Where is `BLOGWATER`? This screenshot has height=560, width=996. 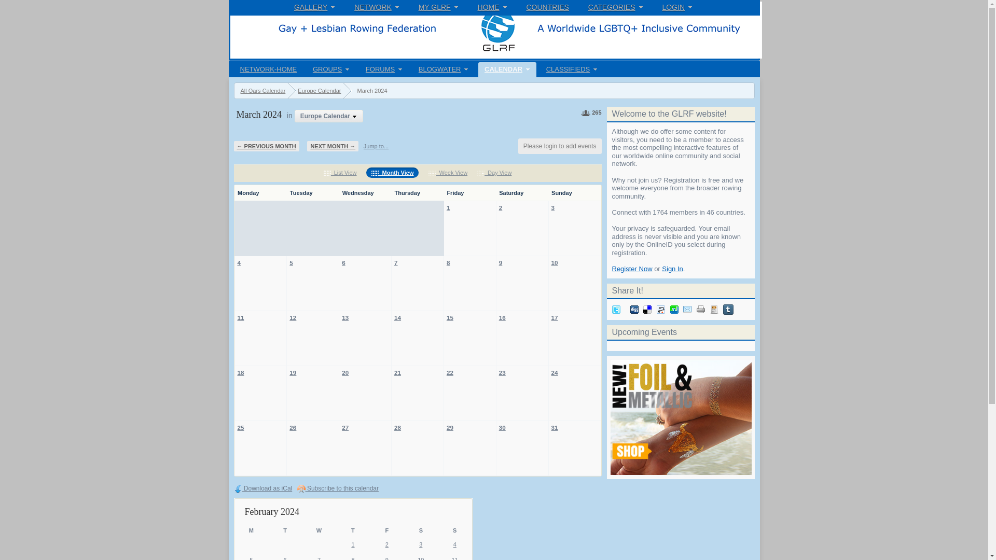 BLOGWATER is located at coordinates (443, 69).